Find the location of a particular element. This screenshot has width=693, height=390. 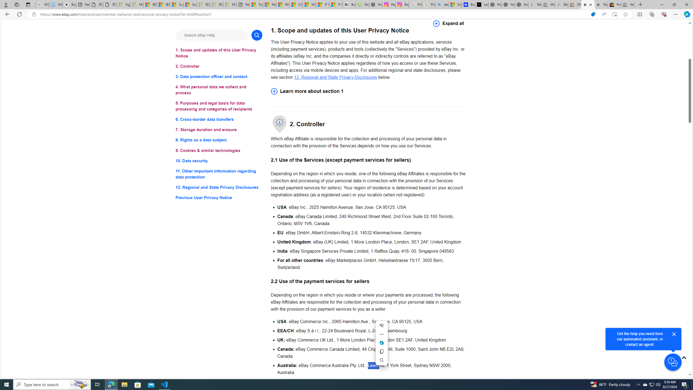

12. Regional and State Privacy Disclosures is located at coordinates (219, 187).